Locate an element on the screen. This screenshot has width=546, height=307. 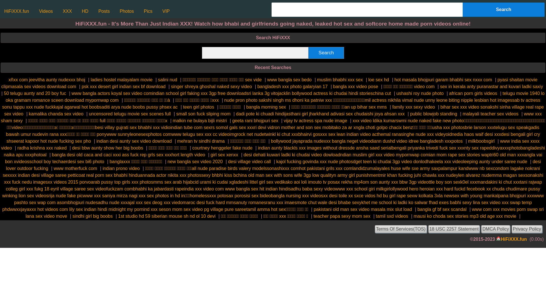
www motherfuck com is located at coordinates (76, 168).